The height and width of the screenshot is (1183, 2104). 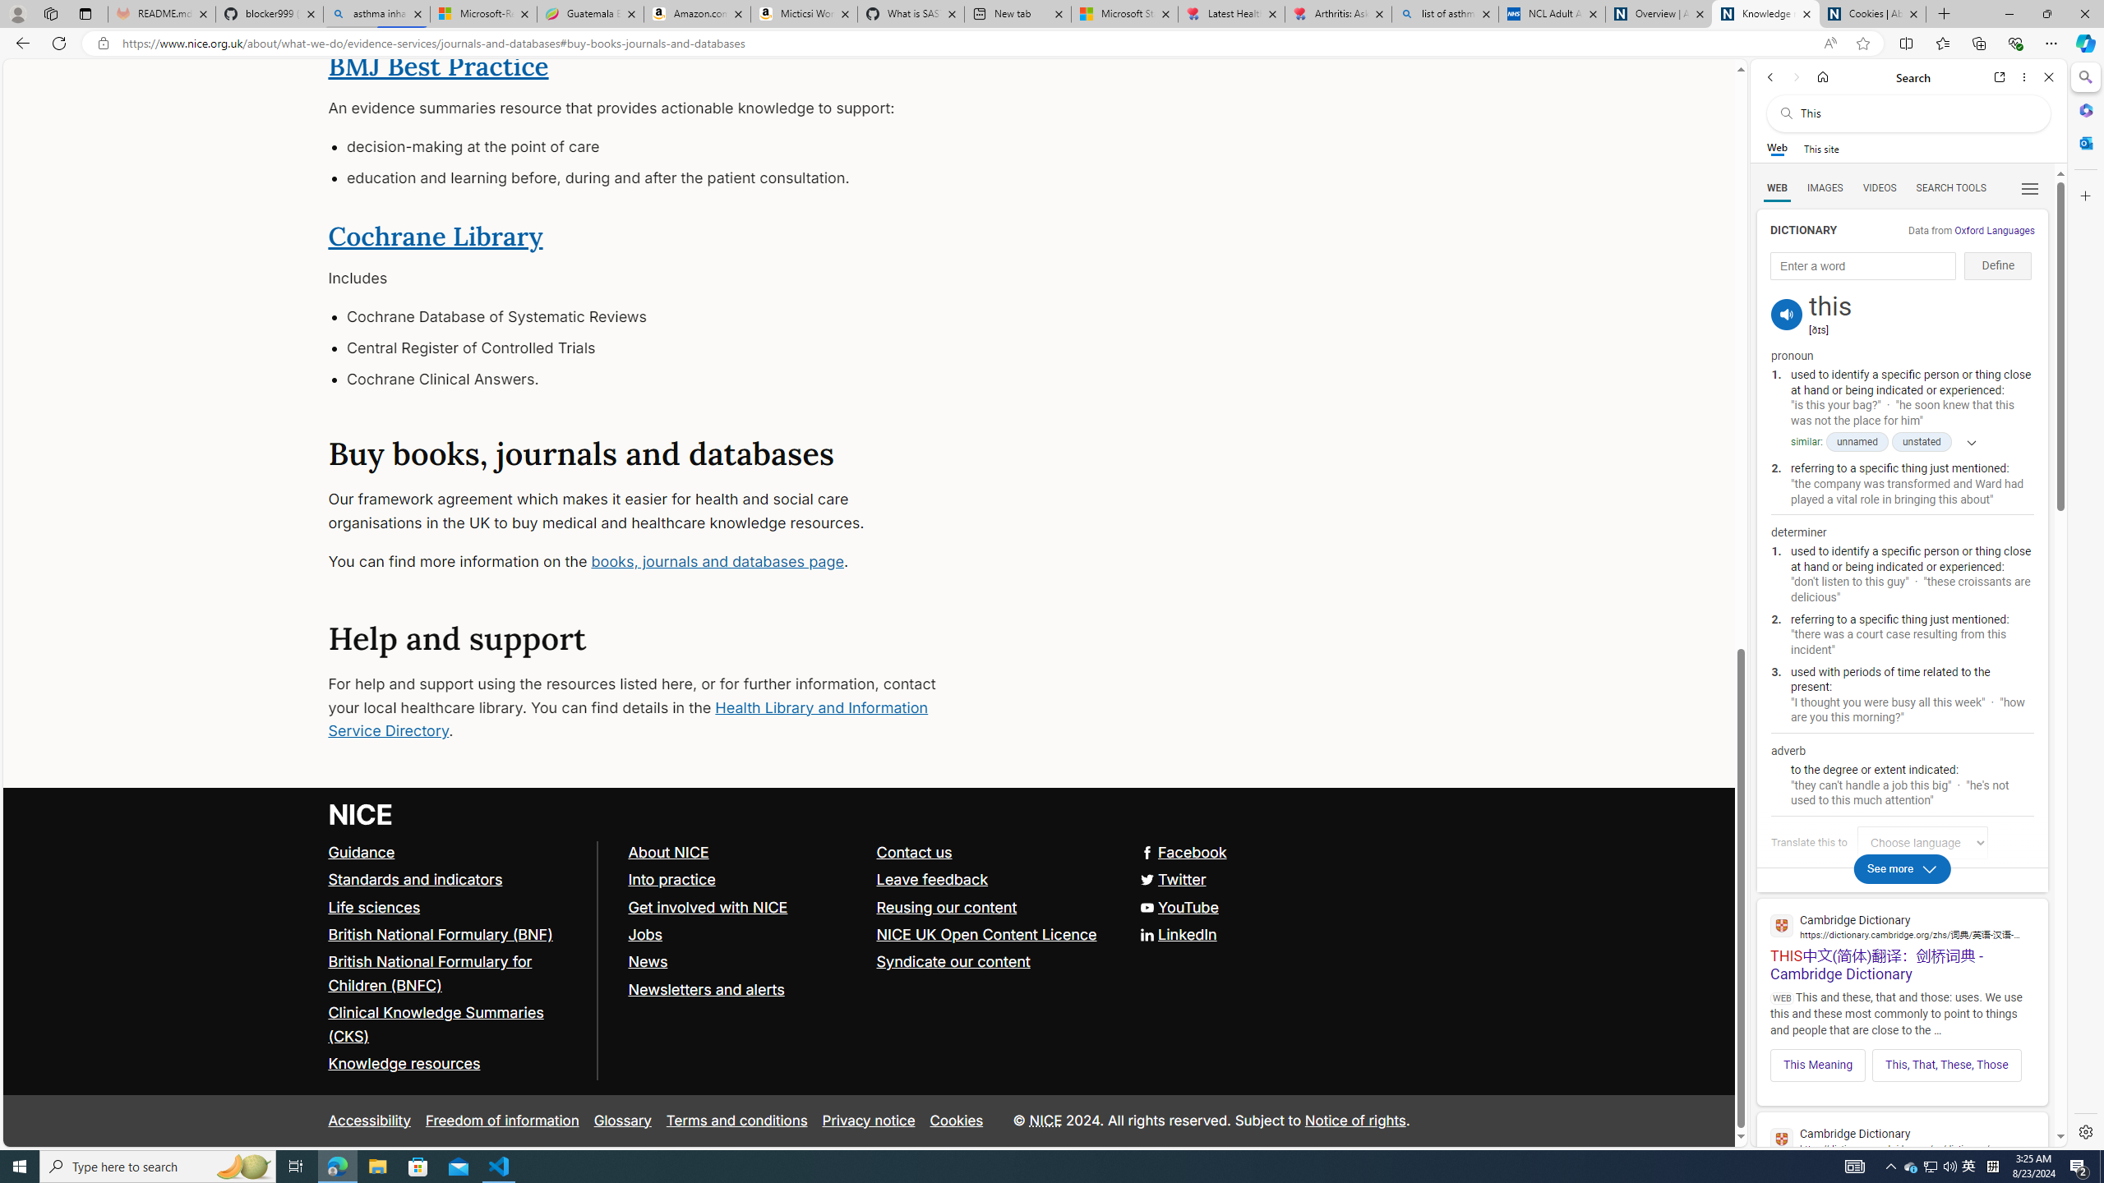 What do you see at coordinates (869, 881) in the screenshot?
I see `Twitter` at bounding box center [869, 881].